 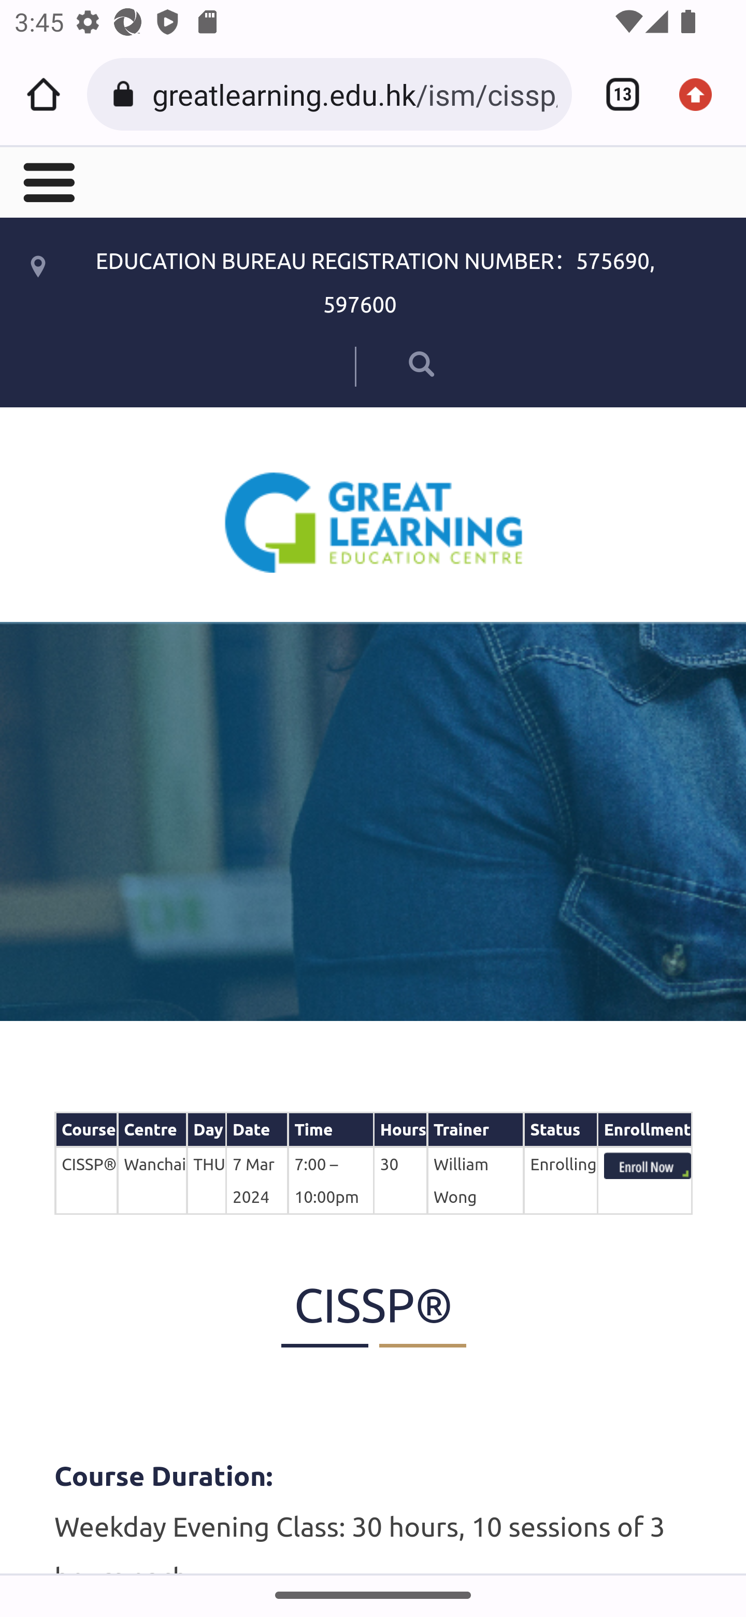 What do you see at coordinates (44, 94) in the screenshot?
I see `Home` at bounding box center [44, 94].